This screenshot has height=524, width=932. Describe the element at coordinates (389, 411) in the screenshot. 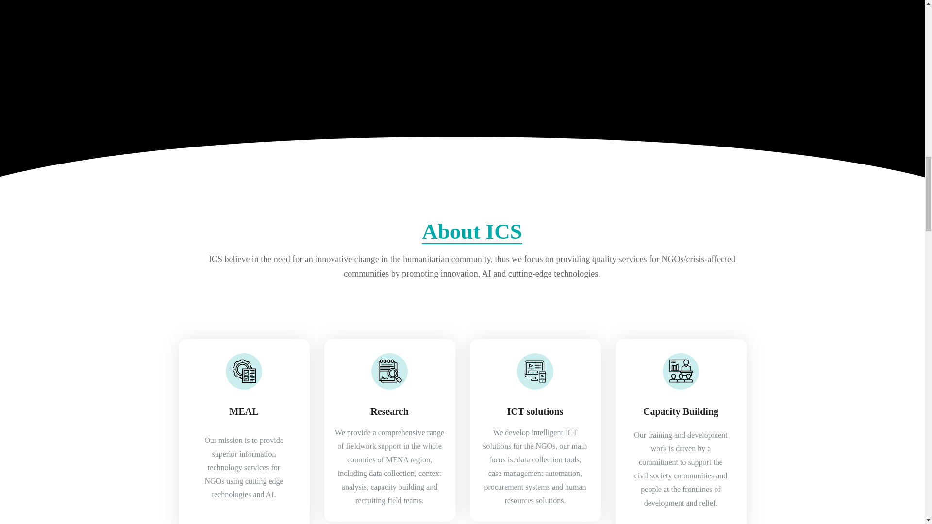

I see `Research` at that location.